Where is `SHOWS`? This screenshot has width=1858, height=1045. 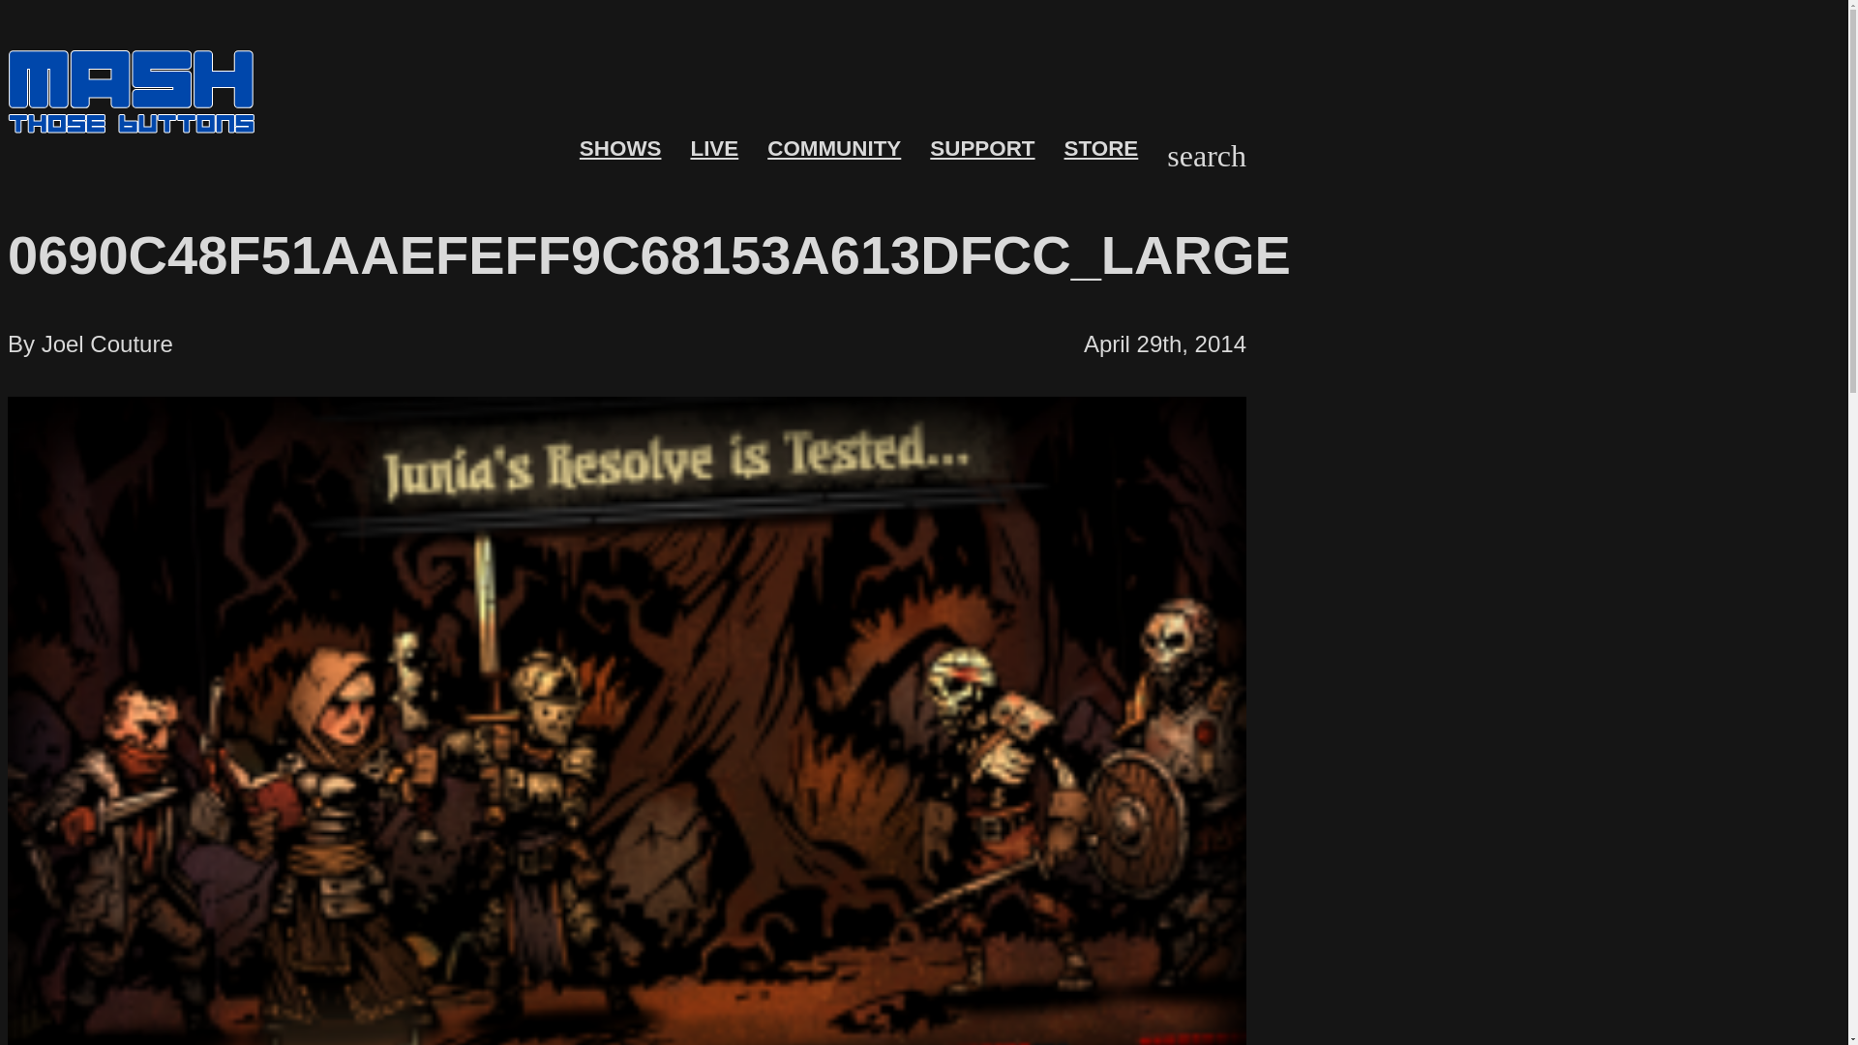
SHOWS is located at coordinates (620, 149).